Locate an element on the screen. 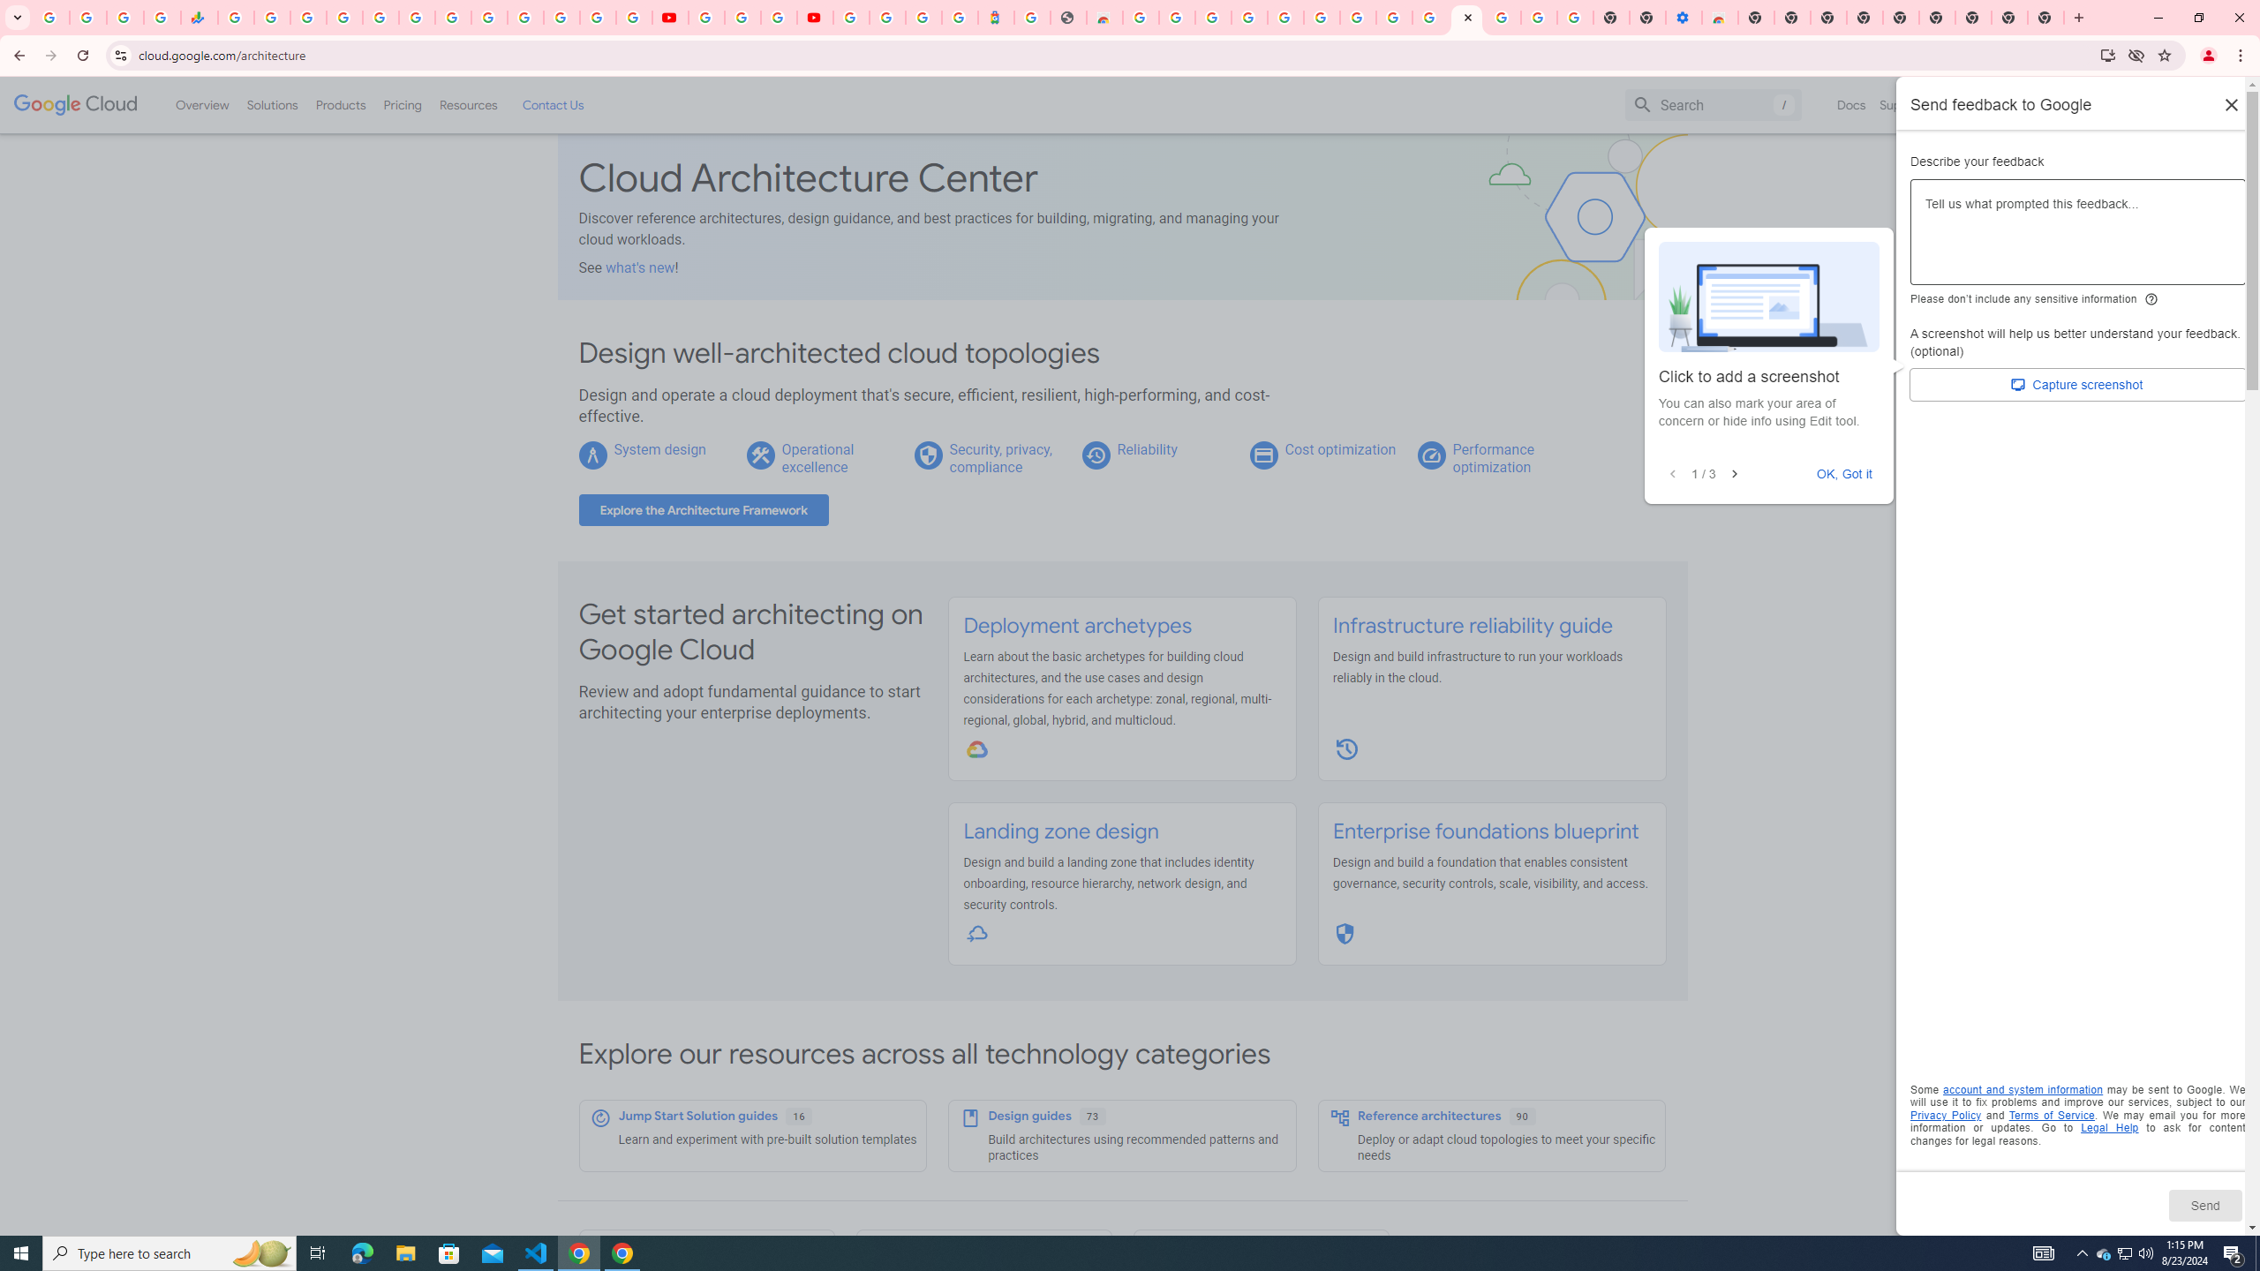 This screenshot has width=2260, height=1271. what's new is located at coordinates (641, 267).